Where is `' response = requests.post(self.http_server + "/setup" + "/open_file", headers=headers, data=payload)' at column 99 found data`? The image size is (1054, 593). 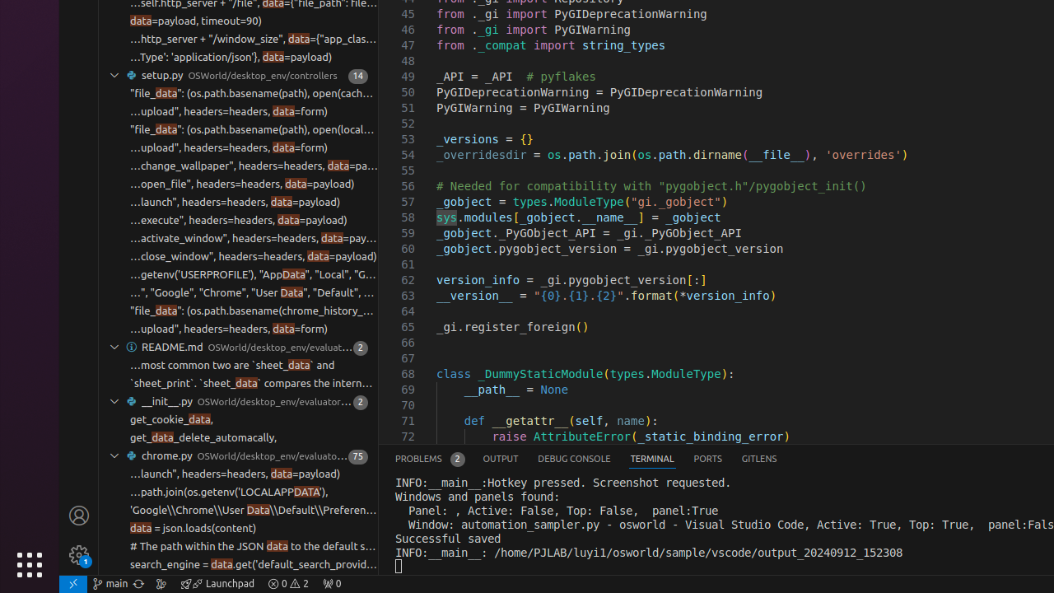
' response = requests.post(self.http_server + "/setup" + "/open_file", headers=headers, data=payload)' at column 99 found data is located at coordinates (239, 184).